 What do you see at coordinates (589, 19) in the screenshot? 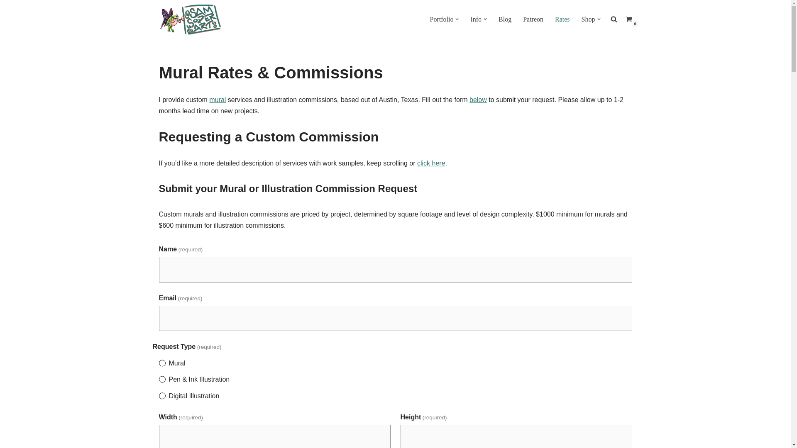
I see `Shop` at bounding box center [589, 19].